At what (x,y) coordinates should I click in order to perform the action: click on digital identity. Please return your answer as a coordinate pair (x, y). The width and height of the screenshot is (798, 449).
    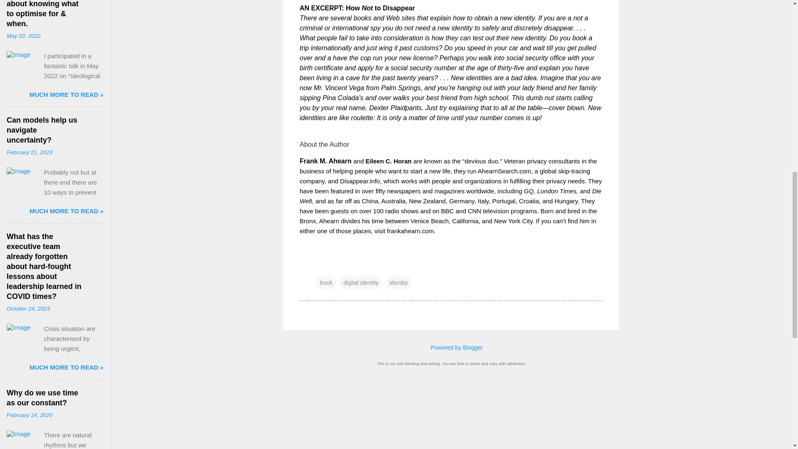
    Looking at the image, I should click on (361, 283).